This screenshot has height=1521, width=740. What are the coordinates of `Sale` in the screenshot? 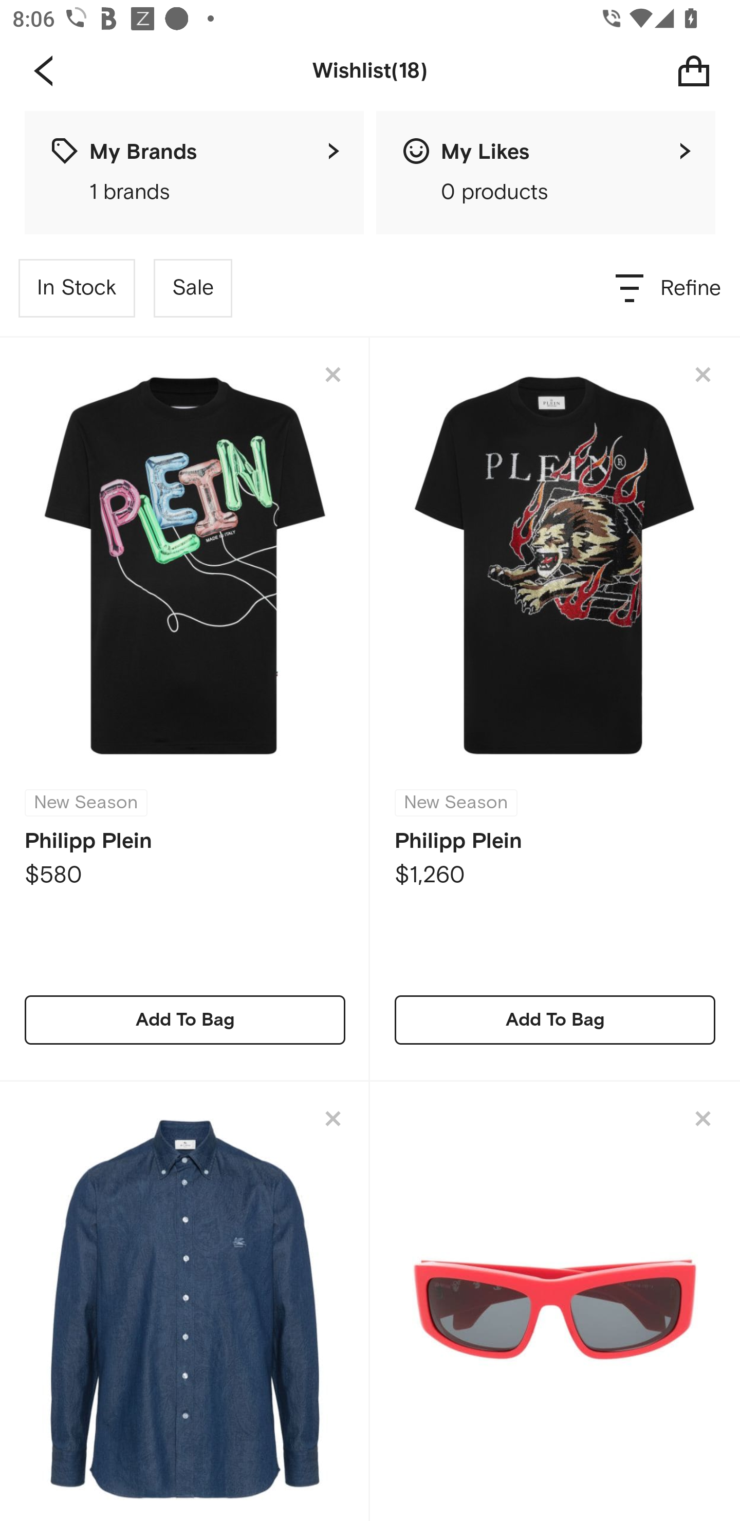 It's located at (193, 288).